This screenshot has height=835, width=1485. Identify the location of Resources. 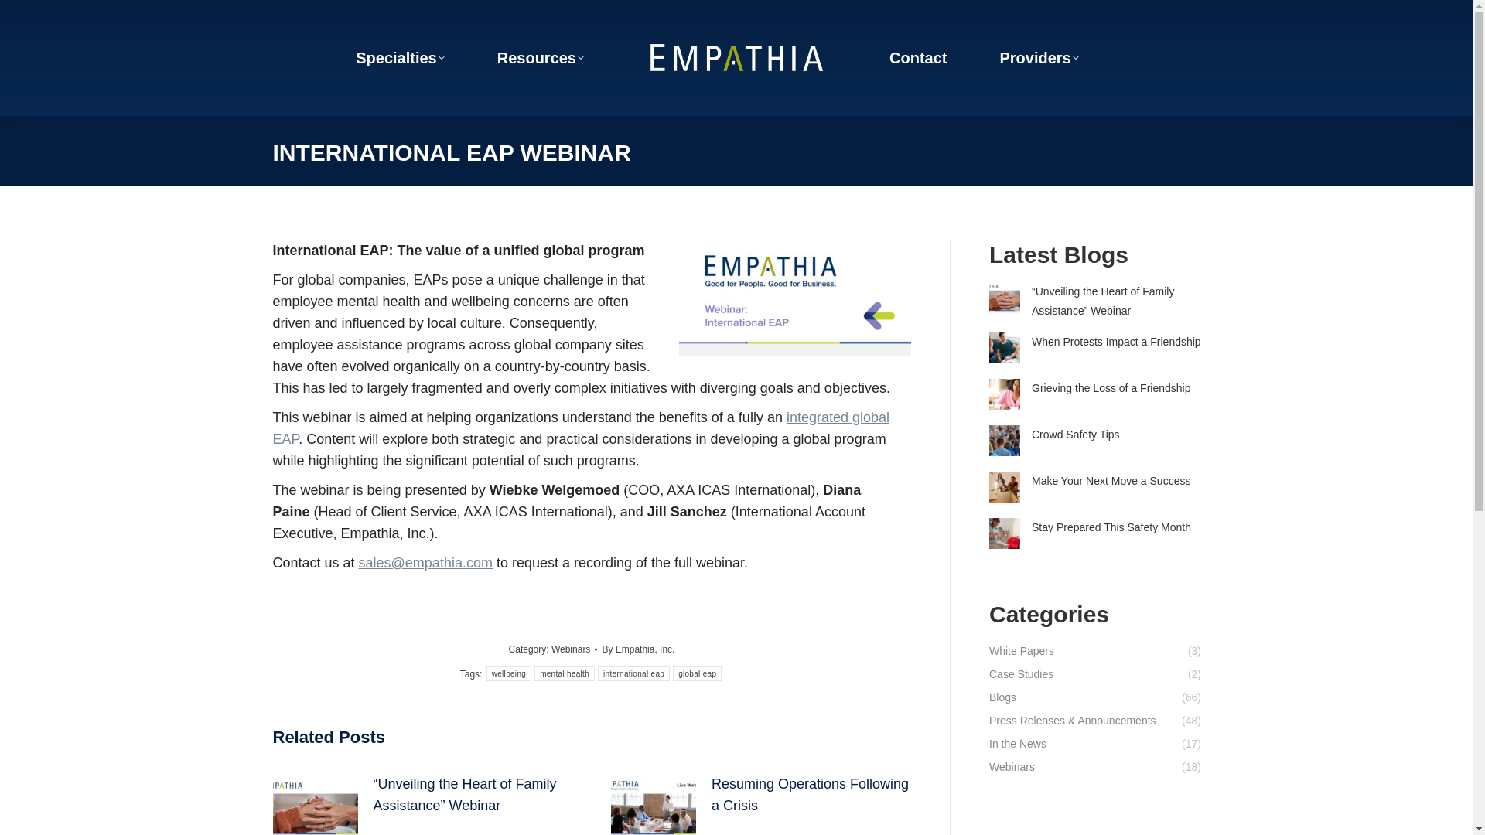
(540, 57).